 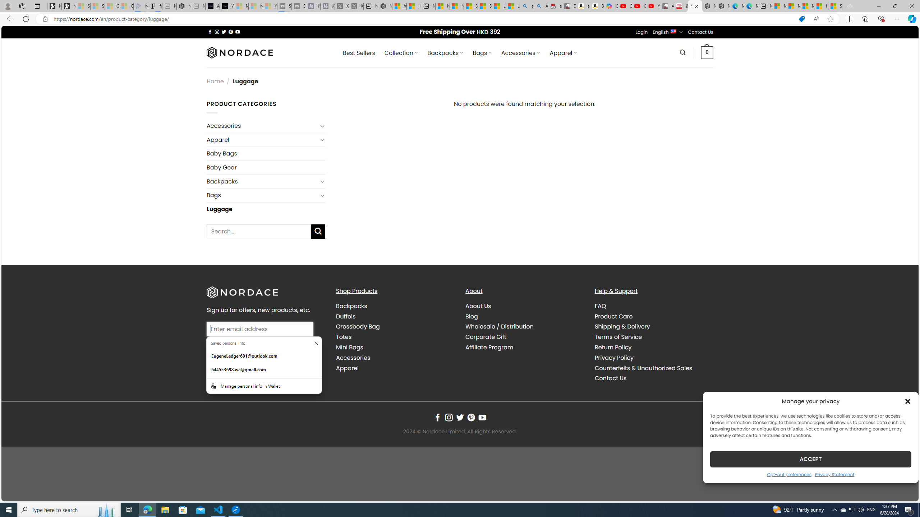 I want to click on Privacy Statement, so click(x=835, y=474).